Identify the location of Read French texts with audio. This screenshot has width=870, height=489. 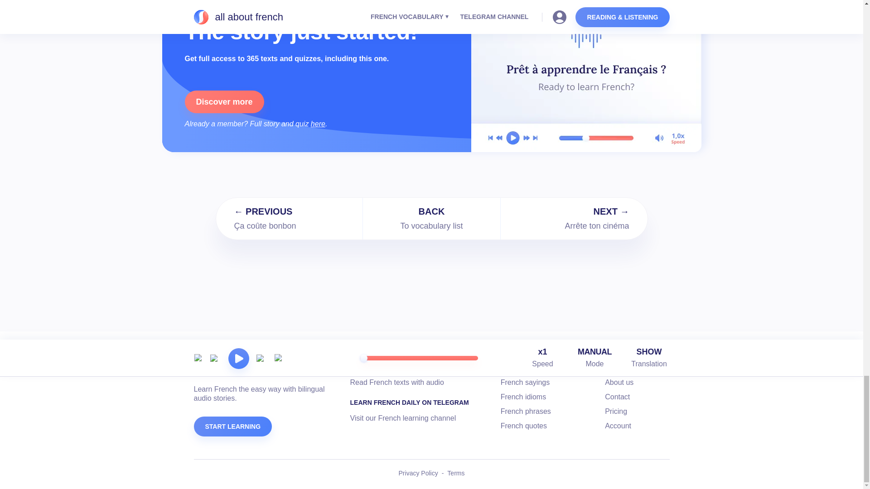
(397, 382).